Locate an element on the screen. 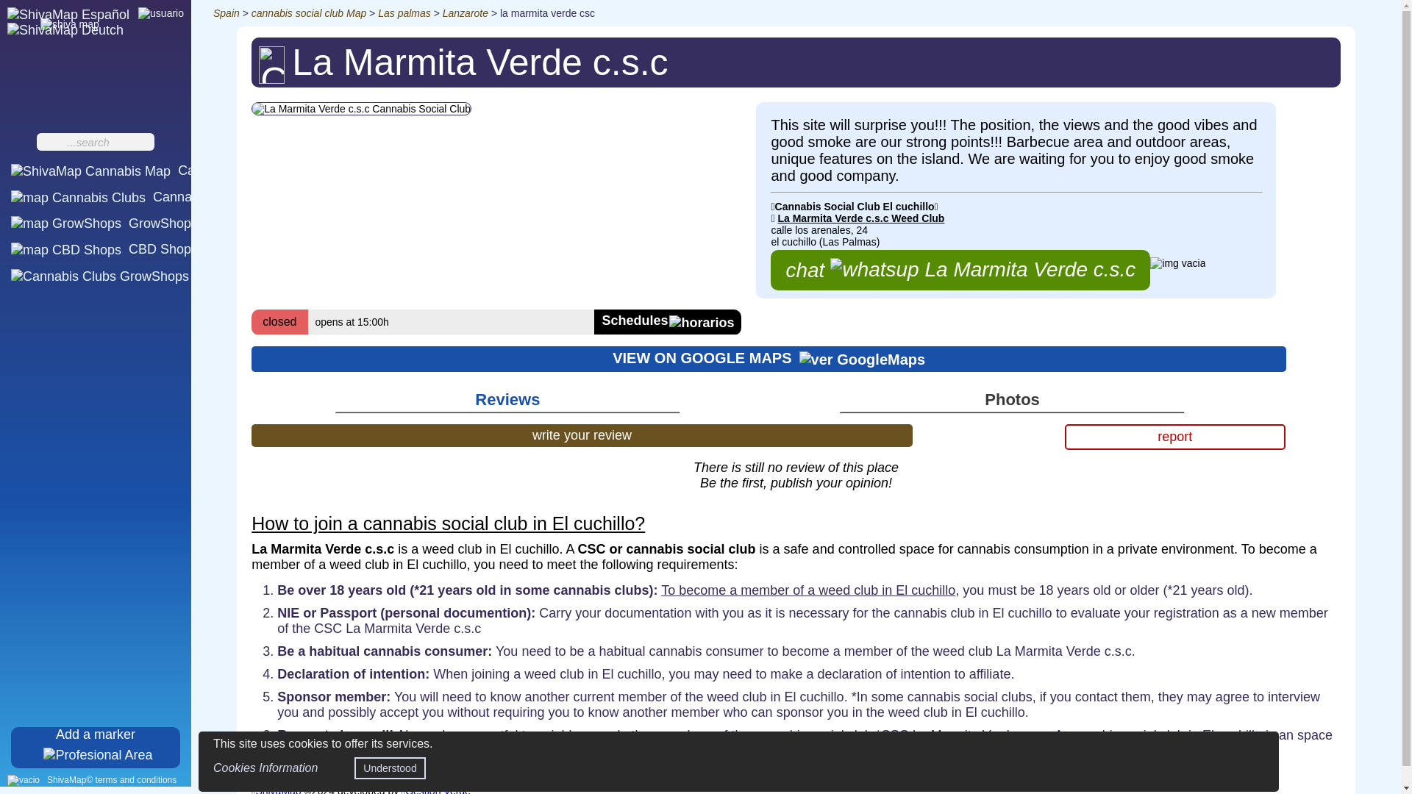 The height and width of the screenshot is (794, 1412). List Markers is located at coordinates (189, 275).